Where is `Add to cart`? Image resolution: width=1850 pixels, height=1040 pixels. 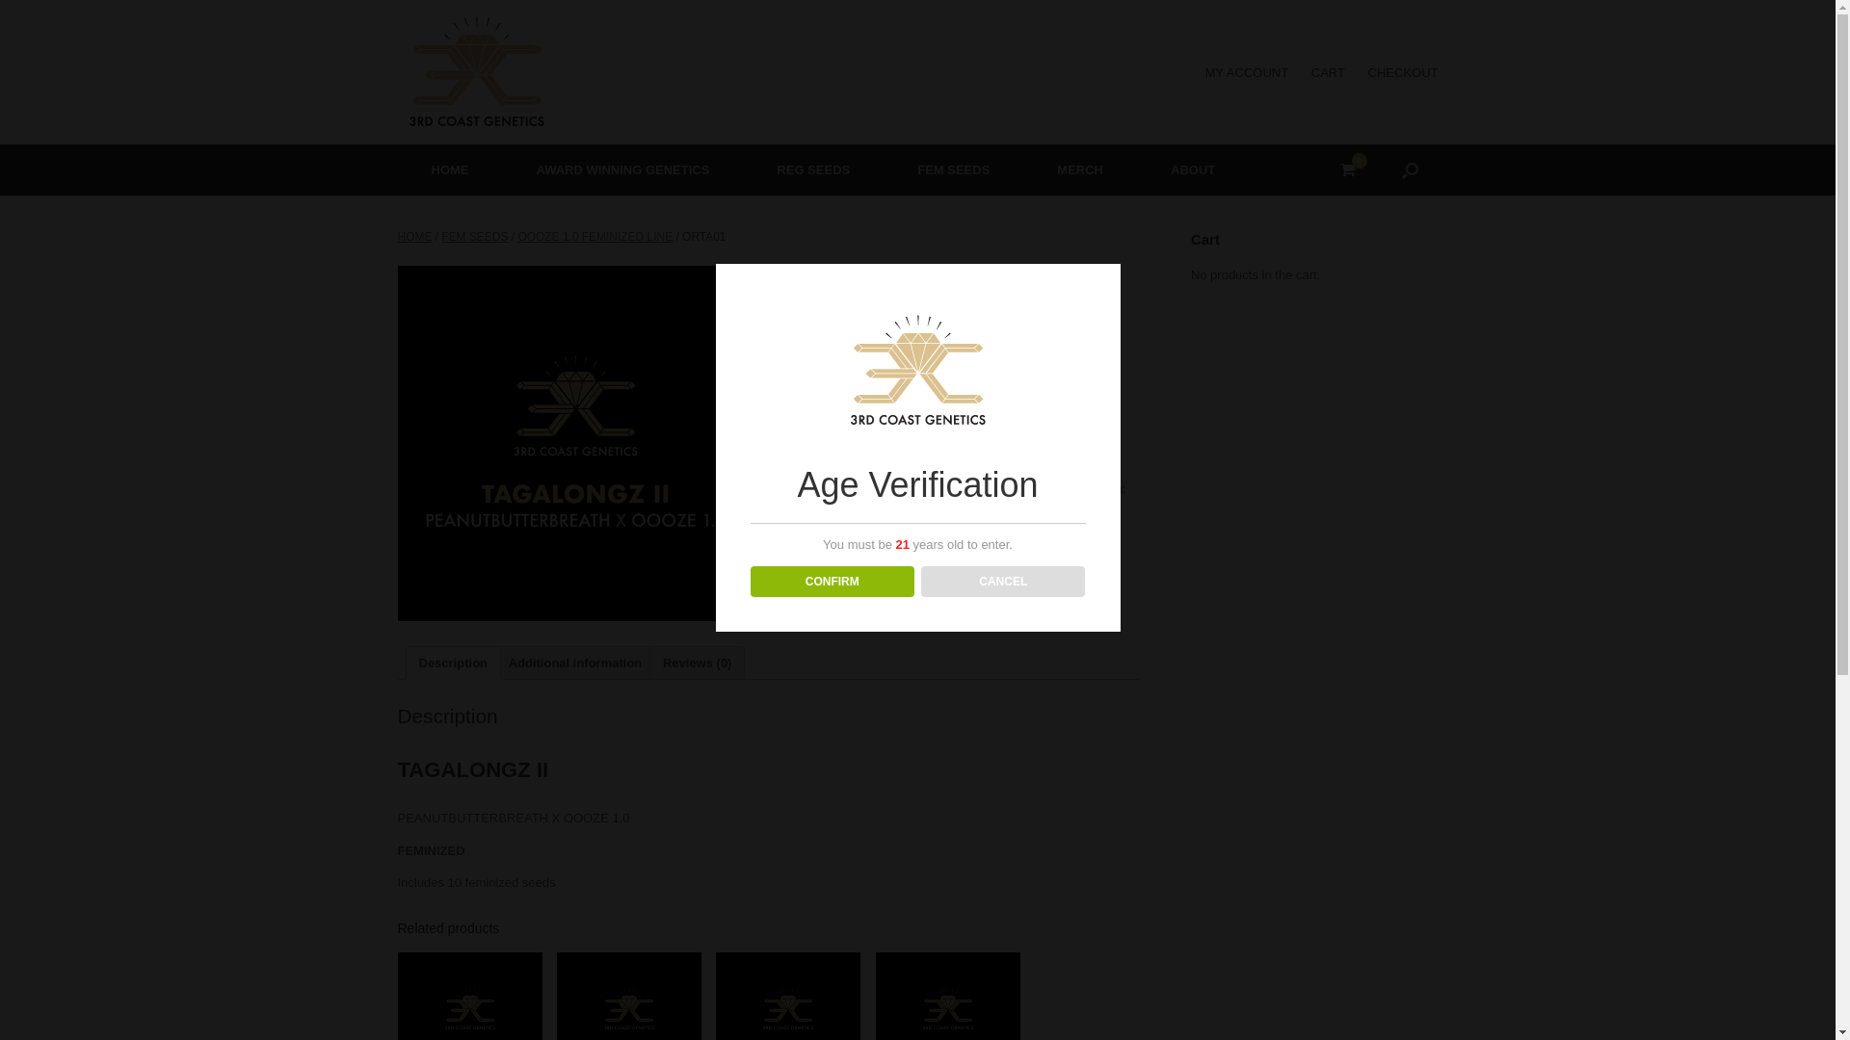 Add to cart is located at coordinates (904, 435).